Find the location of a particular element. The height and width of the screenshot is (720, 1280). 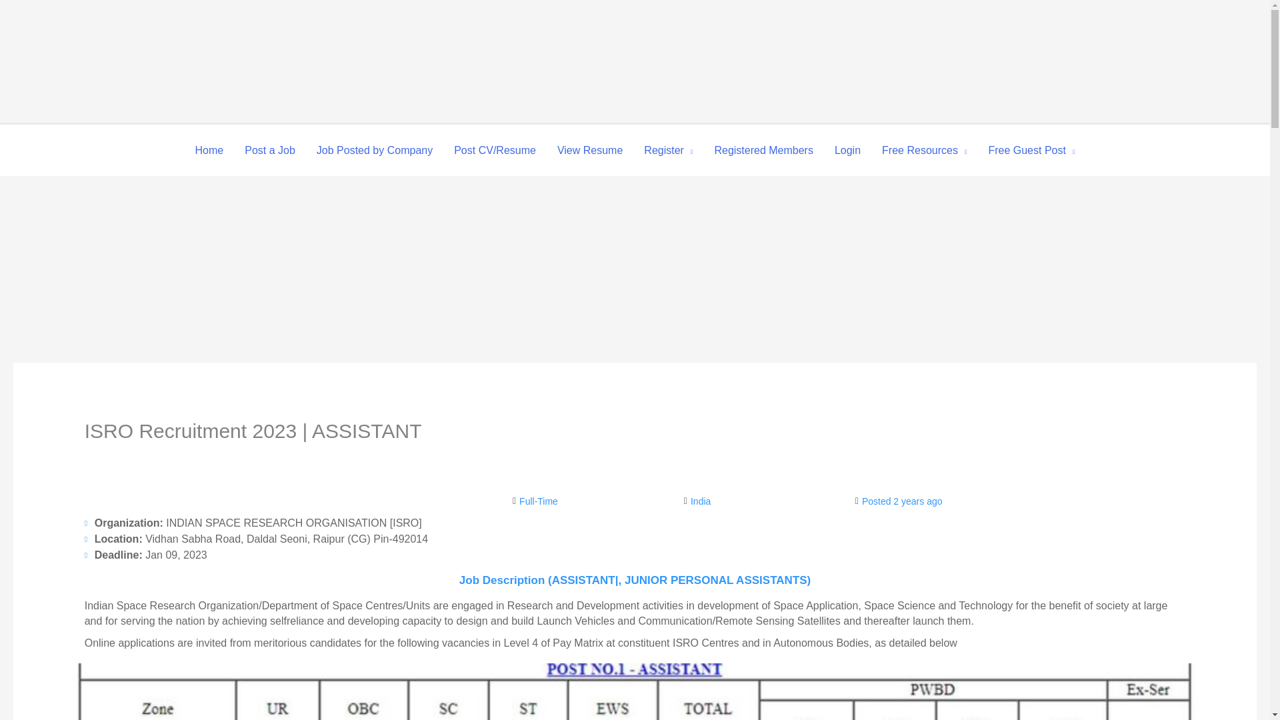

Free Guest Post is located at coordinates (1031, 151).